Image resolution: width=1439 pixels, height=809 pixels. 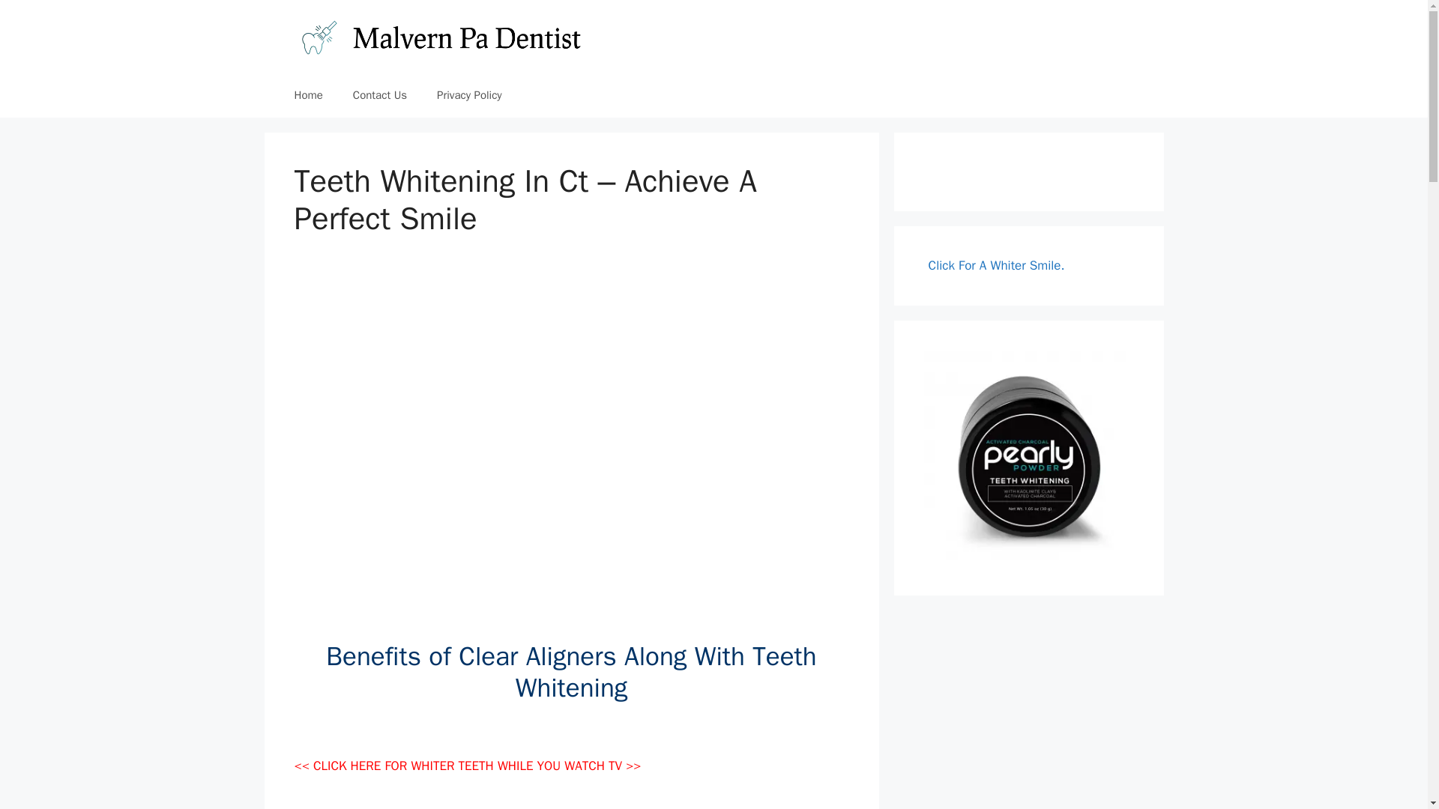 What do you see at coordinates (307, 94) in the screenshot?
I see `Home` at bounding box center [307, 94].